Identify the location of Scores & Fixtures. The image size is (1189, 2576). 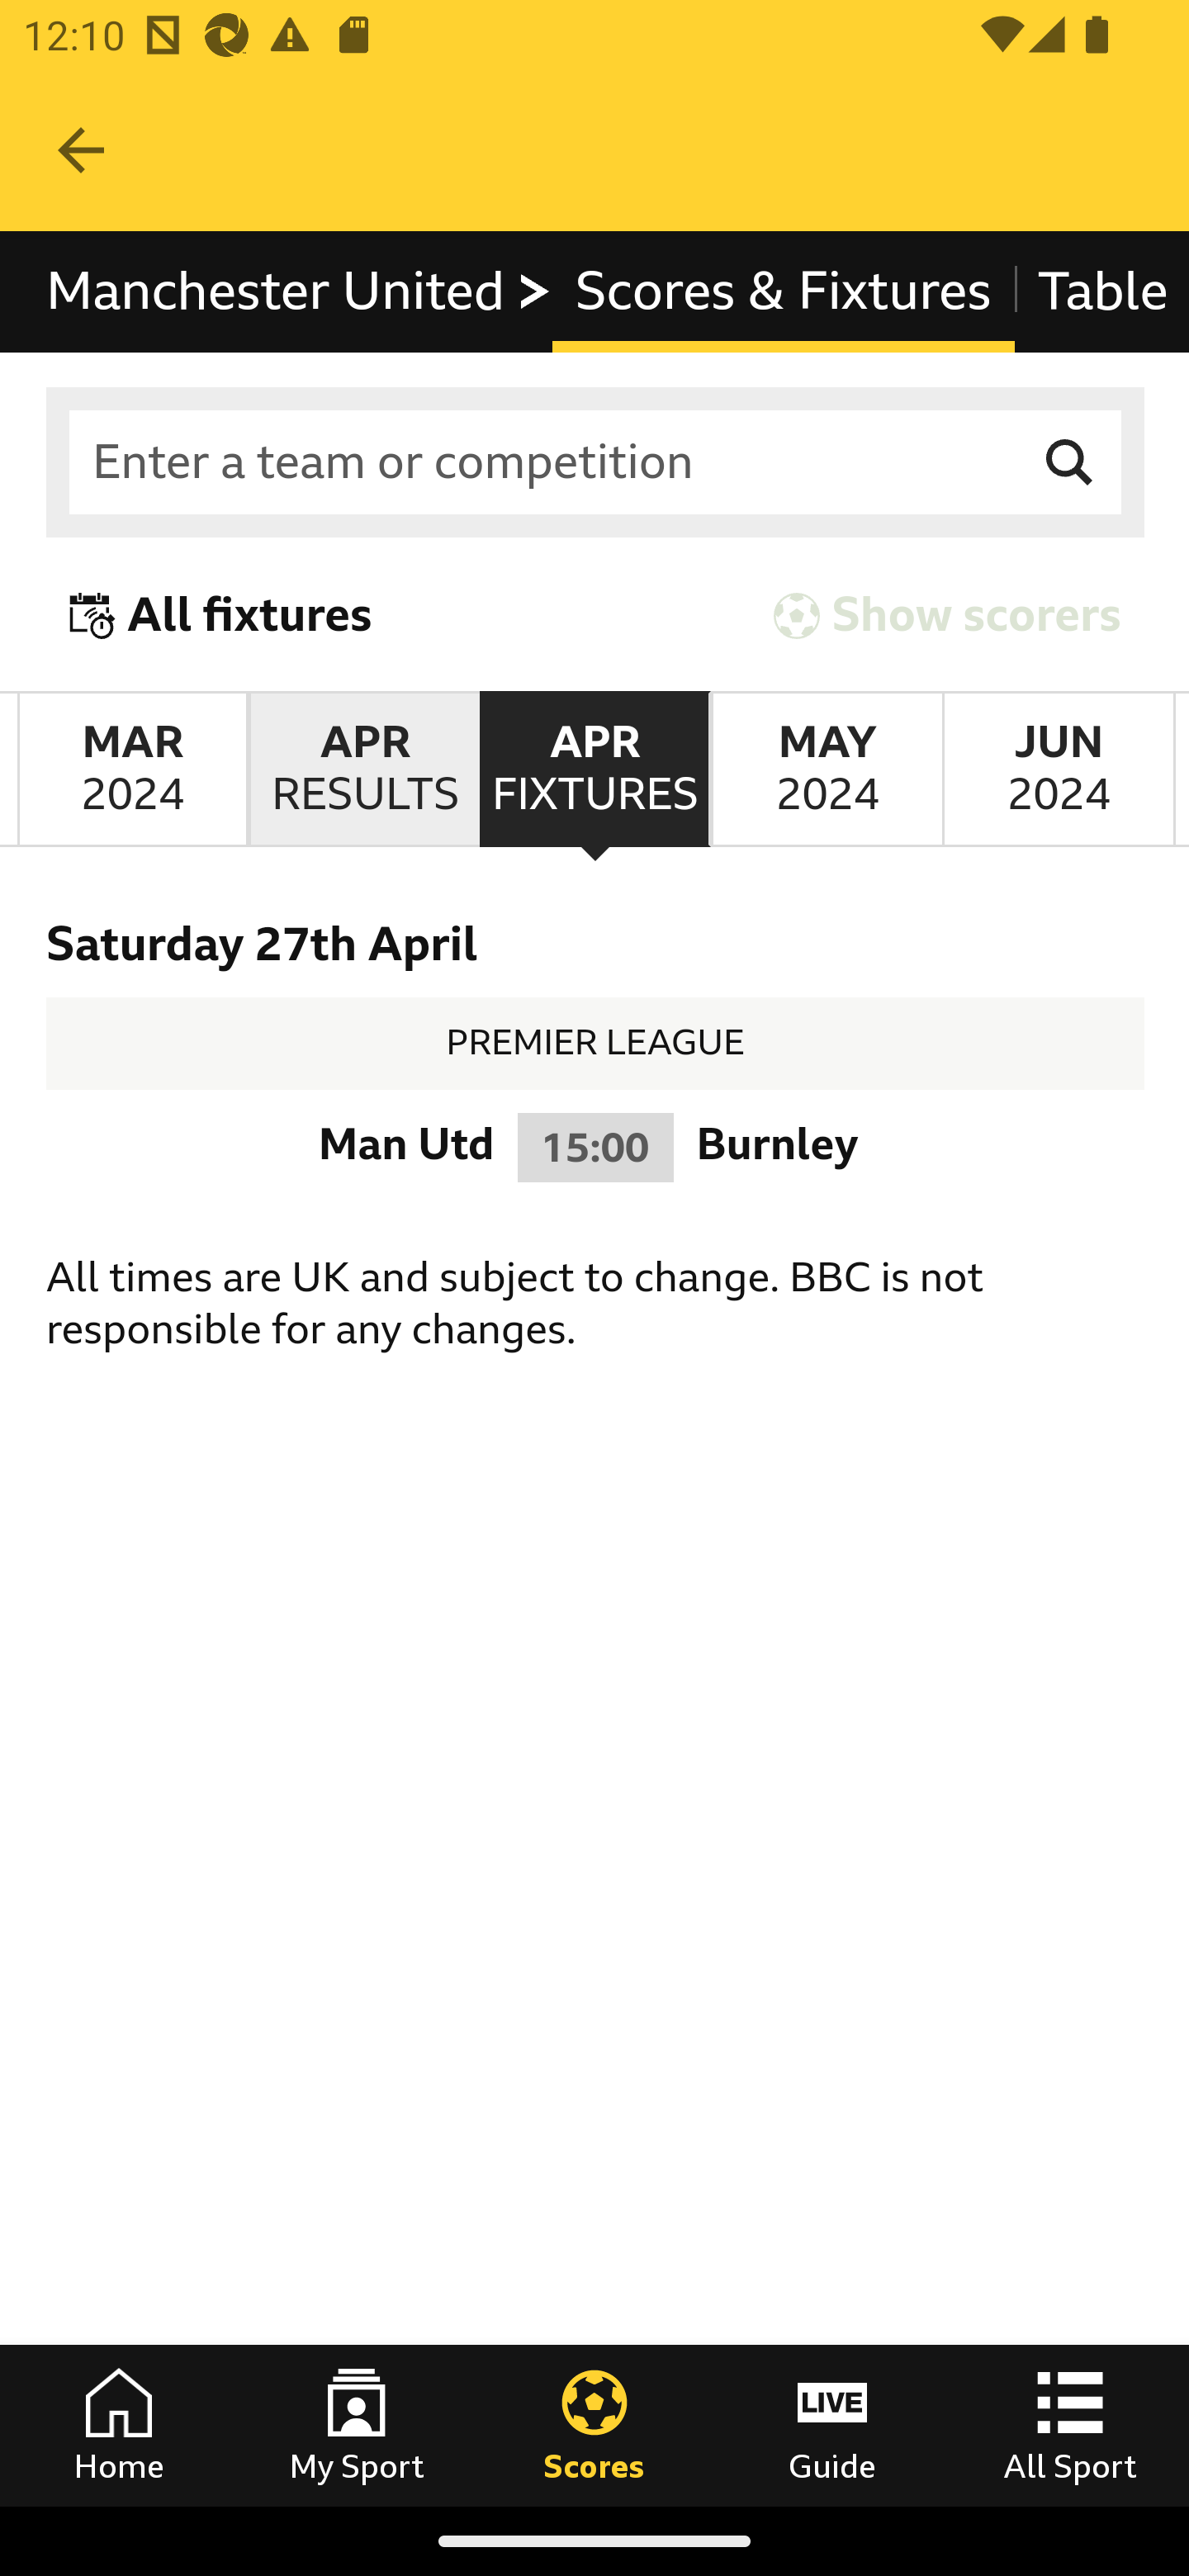
(783, 292).